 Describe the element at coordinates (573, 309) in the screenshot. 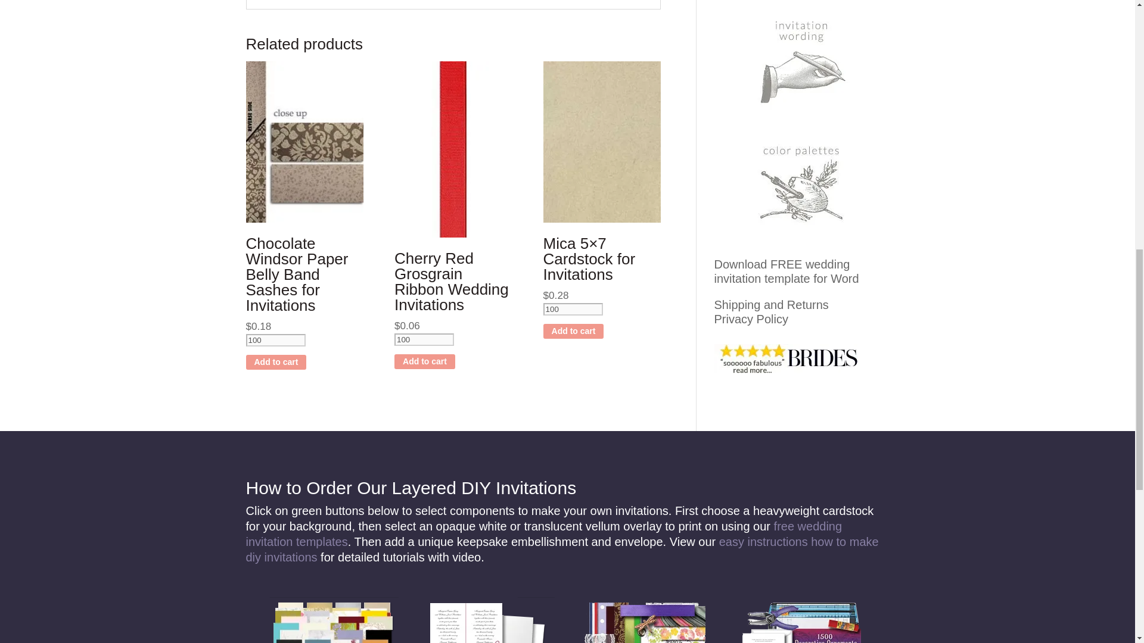

I see `100` at that location.